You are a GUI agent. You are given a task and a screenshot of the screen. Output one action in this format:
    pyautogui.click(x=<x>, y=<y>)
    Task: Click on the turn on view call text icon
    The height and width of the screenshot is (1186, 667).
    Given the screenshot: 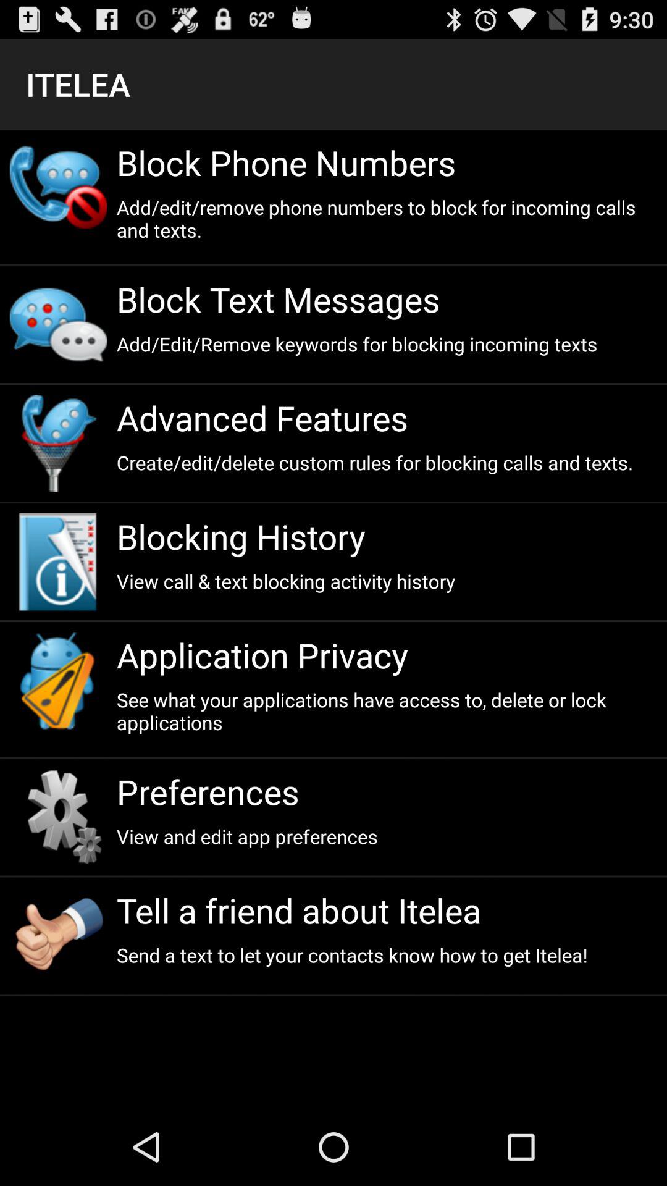 What is the action you would take?
    pyautogui.click(x=387, y=581)
    